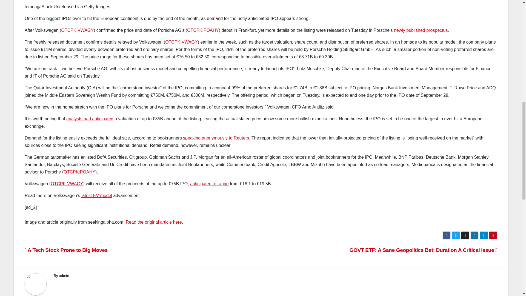 The width and height of the screenshot is (526, 296). What do you see at coordinates (64, 276) in the screenshot?
I see `admin` at bounding box center [64, 276].